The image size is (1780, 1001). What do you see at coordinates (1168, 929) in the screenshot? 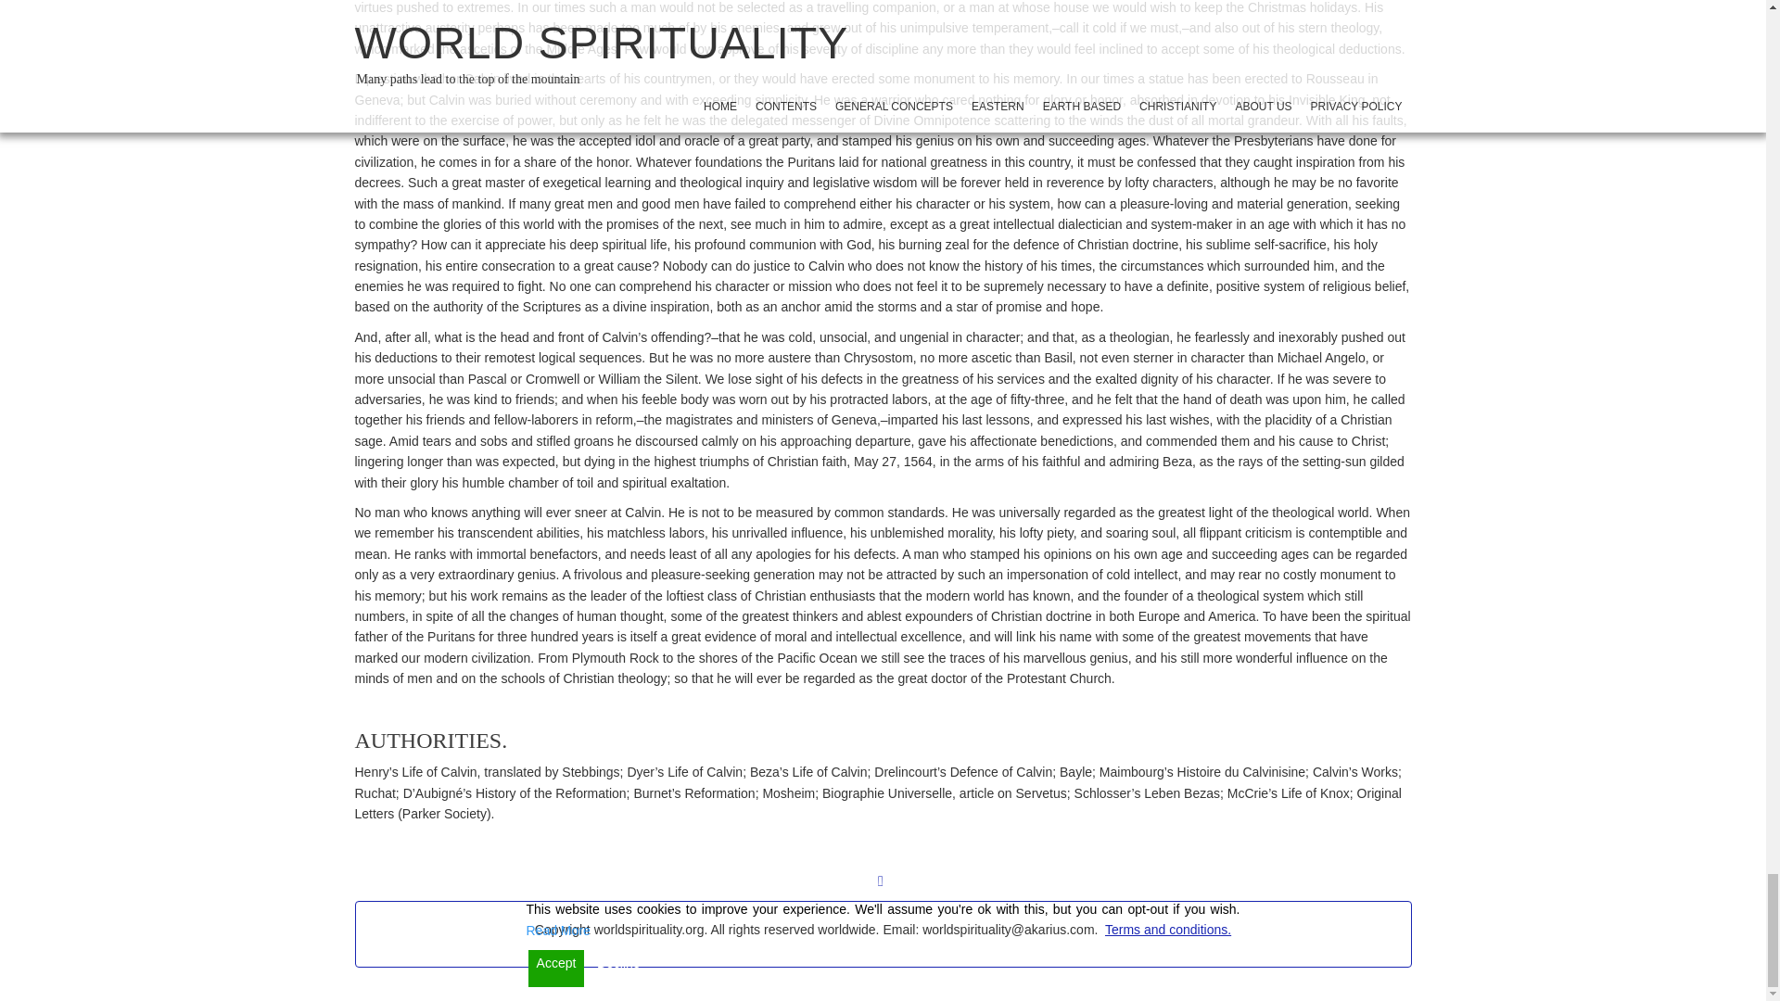
I see `Terms and conditions.` at bounding box center [1168, 929].